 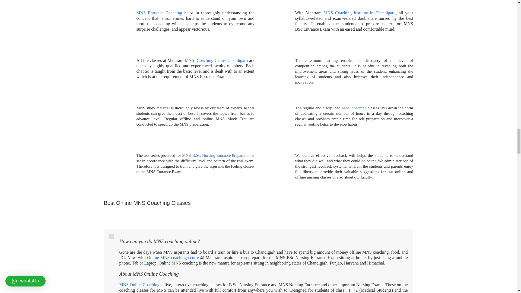 I want to click on MNS-B.Sc. Nursing Entrance Preparation, so click(x=216, y=155).